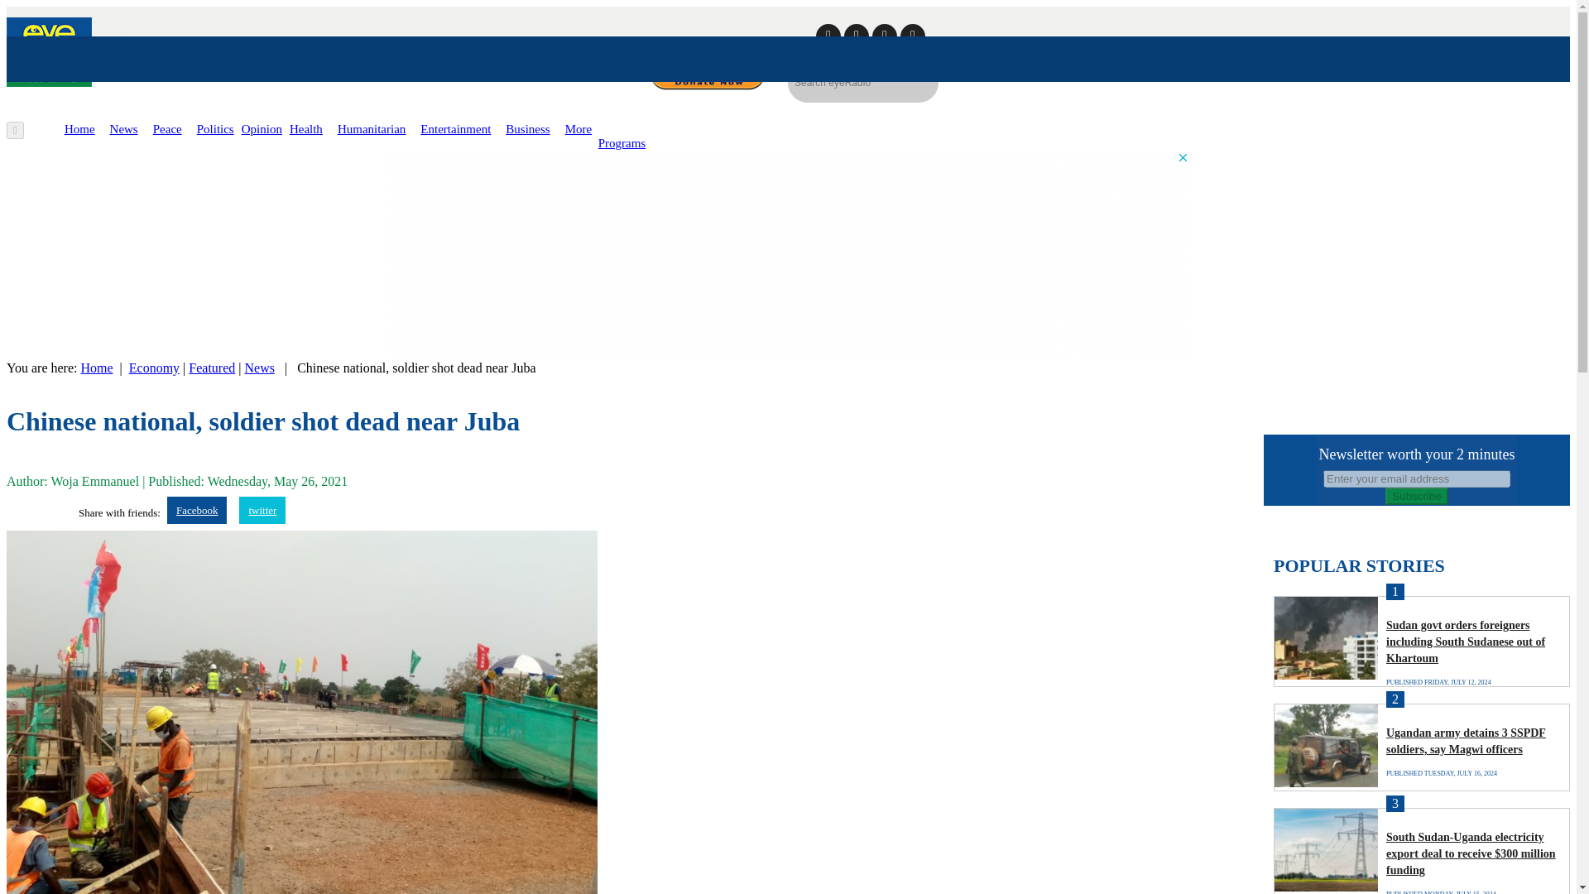  Describe the element at coordinates (212, 368) in the screenshot. I see `Featured` at that location.